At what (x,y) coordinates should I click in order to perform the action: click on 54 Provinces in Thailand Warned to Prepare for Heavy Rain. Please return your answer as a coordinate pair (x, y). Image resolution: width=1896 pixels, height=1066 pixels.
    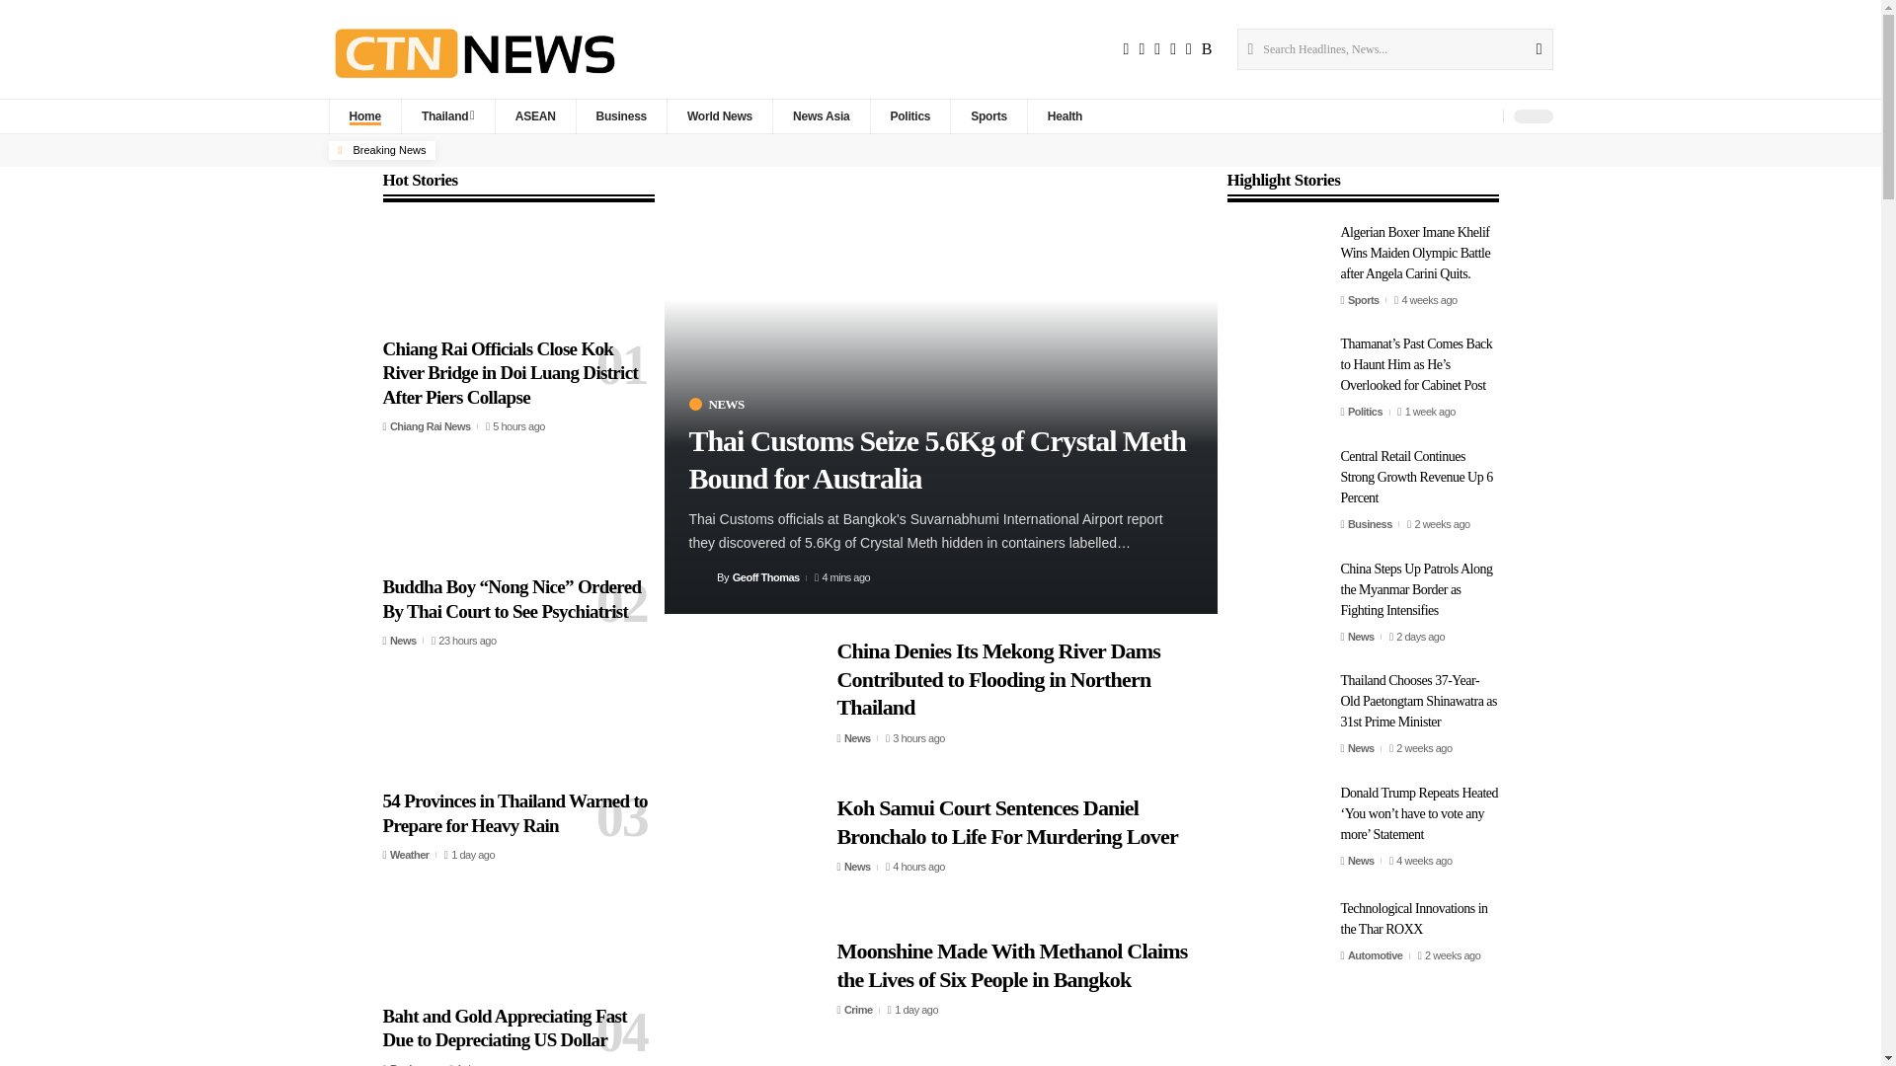
    Looking at the image, I should click on (517, 727).